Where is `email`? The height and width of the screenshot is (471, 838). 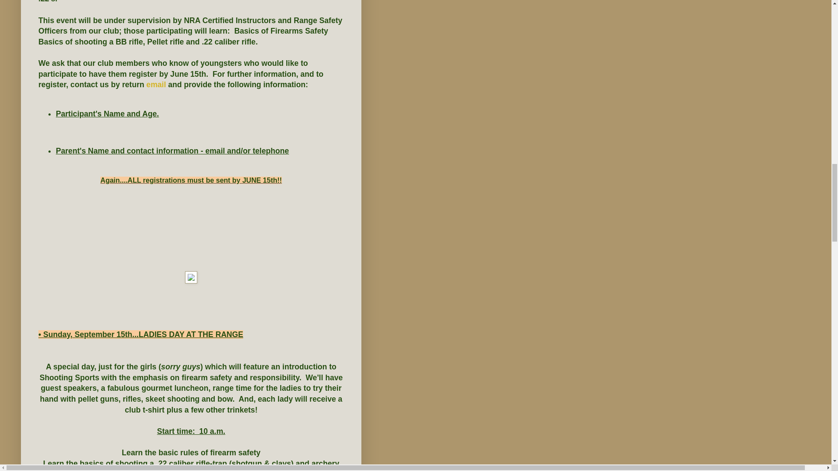 email is located at coordinates (155, 85).